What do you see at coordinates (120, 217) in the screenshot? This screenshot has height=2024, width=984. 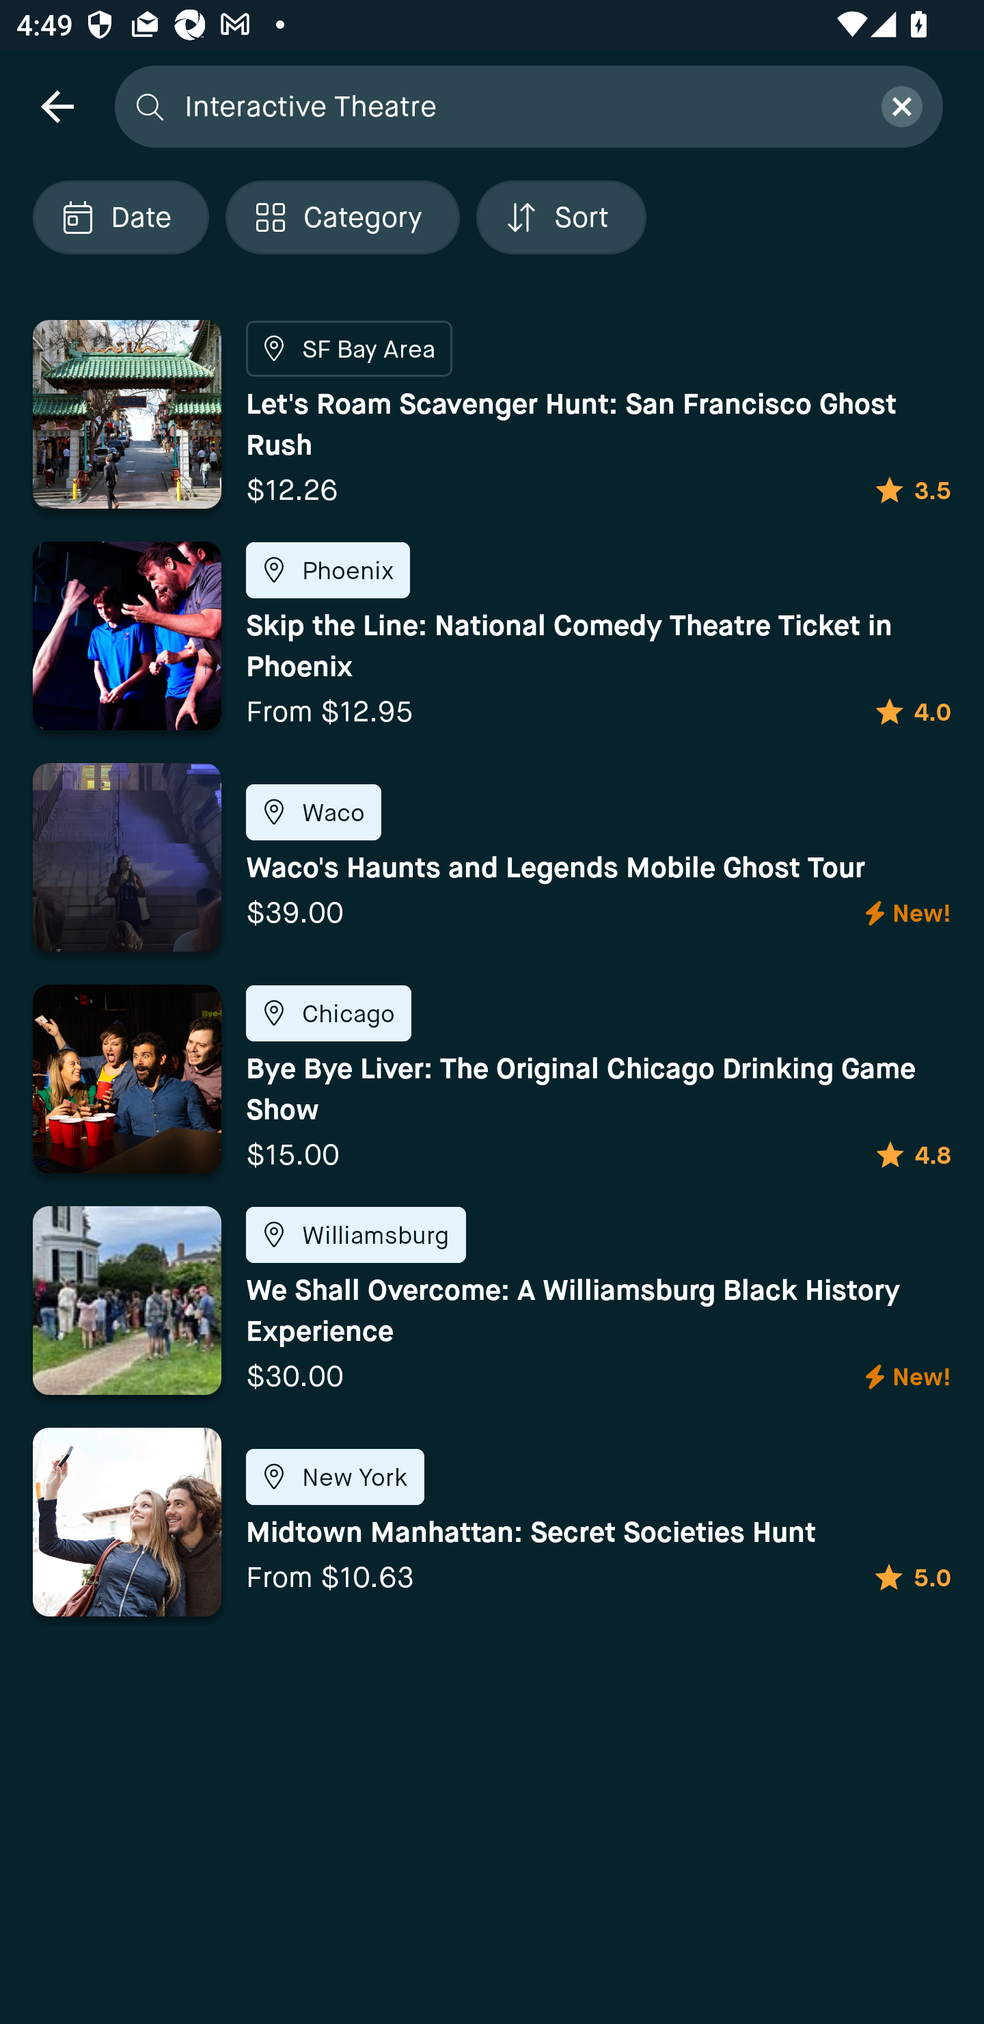 I see `Localized description Date` at bounding box center [120, 217].